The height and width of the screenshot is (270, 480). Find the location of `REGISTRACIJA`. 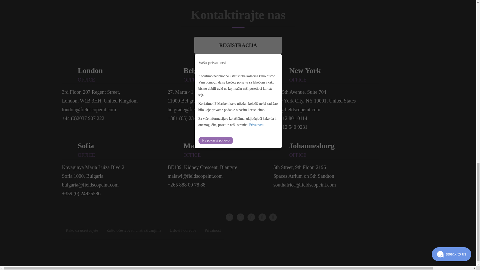

REGISTRACIJA is located at coordinates (238, 45).